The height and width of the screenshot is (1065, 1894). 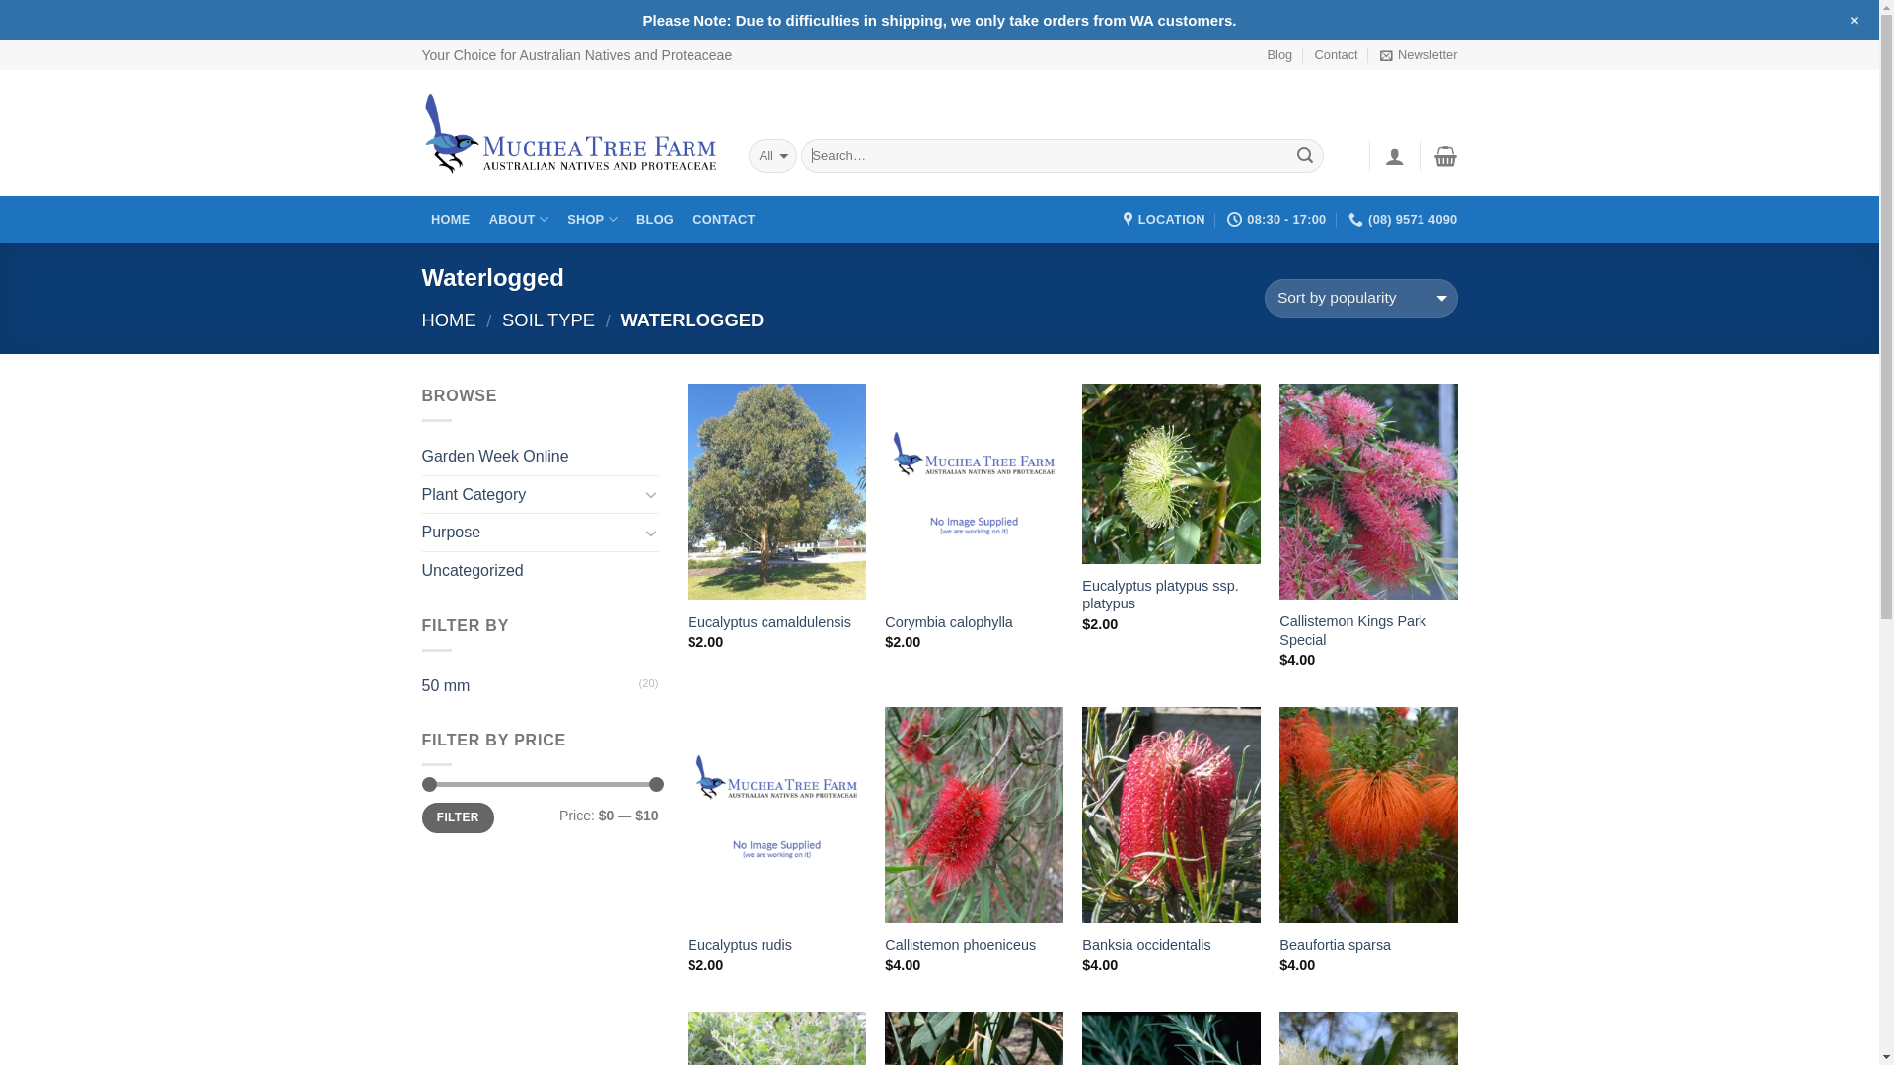 What do you see at coordinates (1171, 596) in the screenshot?
I see `Eucalyptus platypus ssp. platypus` at bounding box center [1171, 596].